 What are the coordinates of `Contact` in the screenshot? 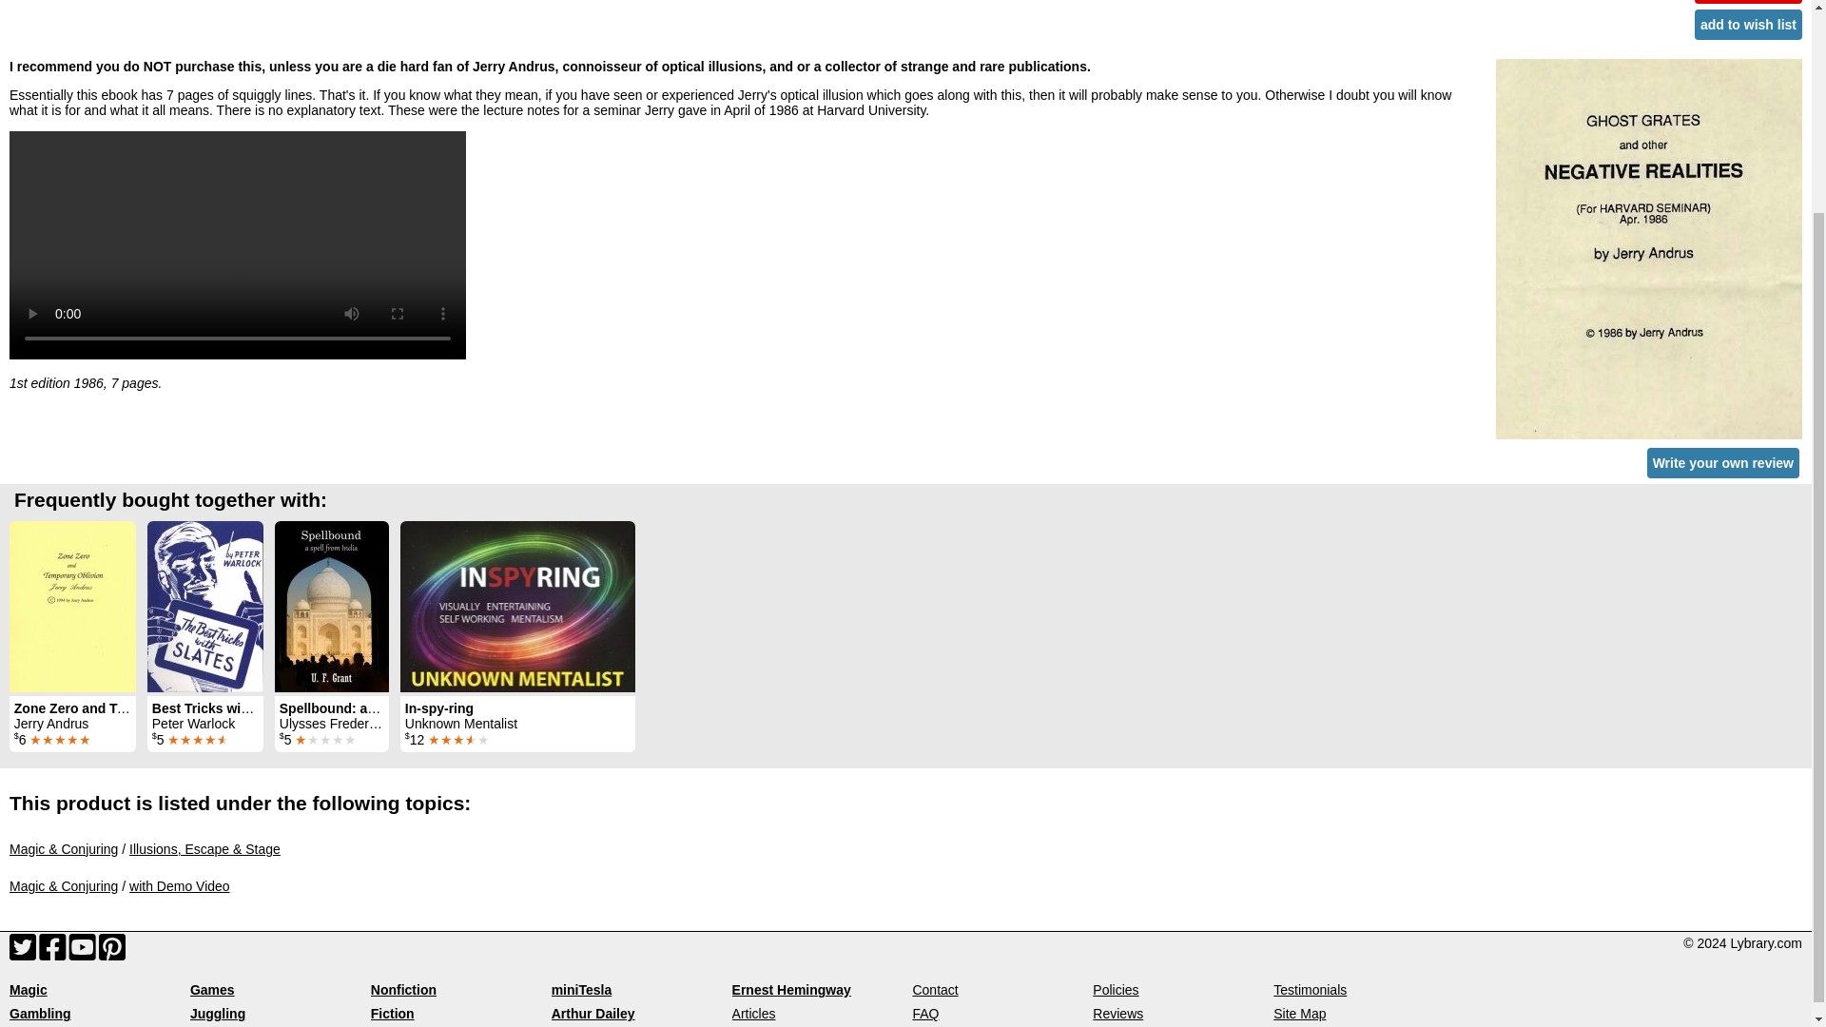 It's located at (934, 989).